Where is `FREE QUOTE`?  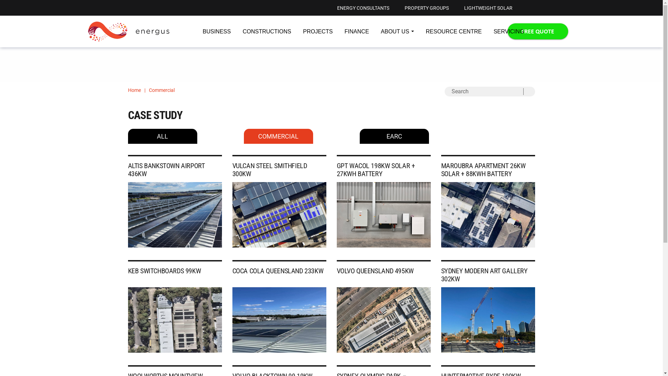
FREE QUOTE is located at coordinates (538, 31).